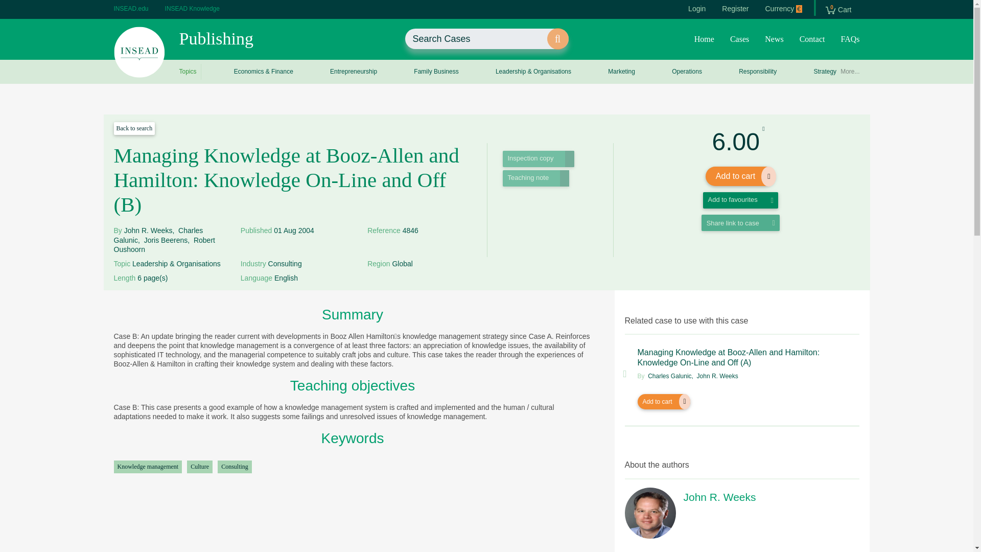  What do you see at coordinates (735, 8) in the screenshot?
I see `Responsibility` at bounding box center [735, 8].